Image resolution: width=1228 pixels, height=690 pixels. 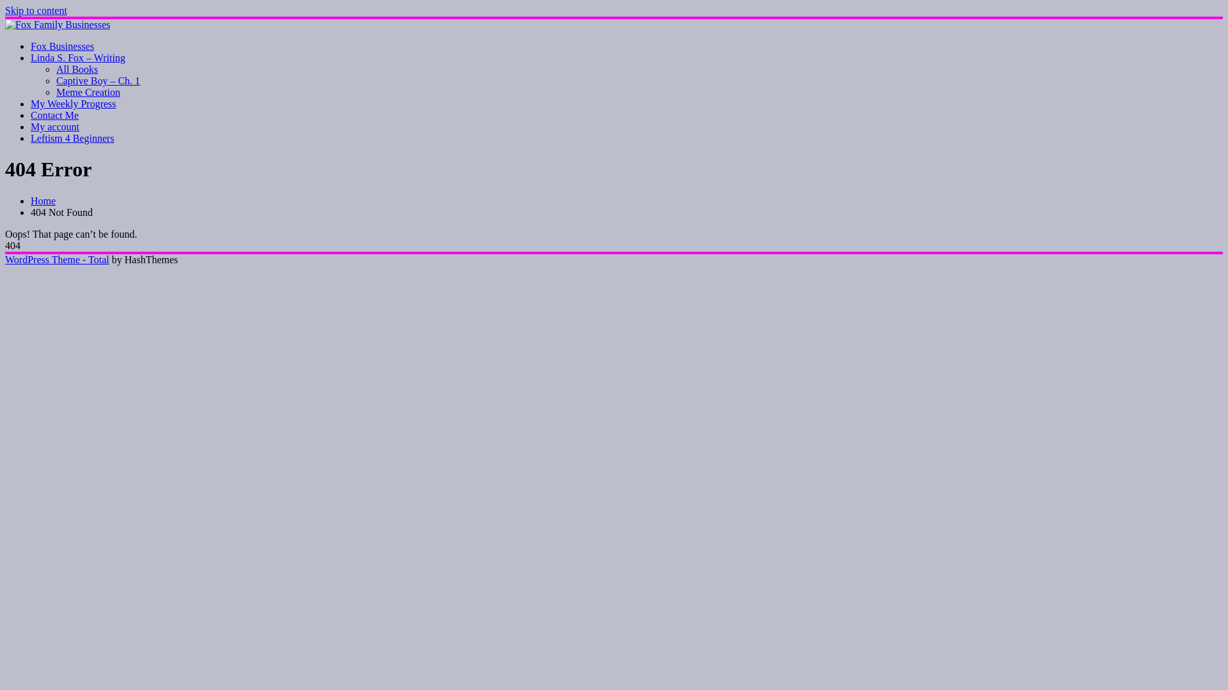 What do you see at coordinates (77, 69) in the screenshot?
I see `All Books` at bounding box center [77, 69].